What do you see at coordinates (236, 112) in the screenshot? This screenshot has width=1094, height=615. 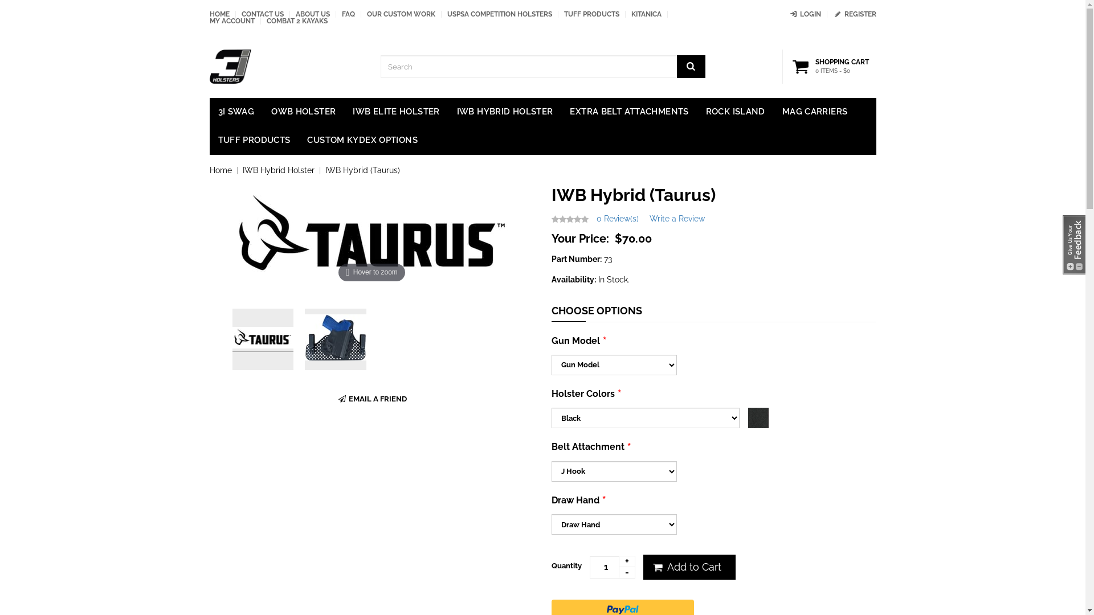 I see `3I SWAG` at bounding box center [236, 112].